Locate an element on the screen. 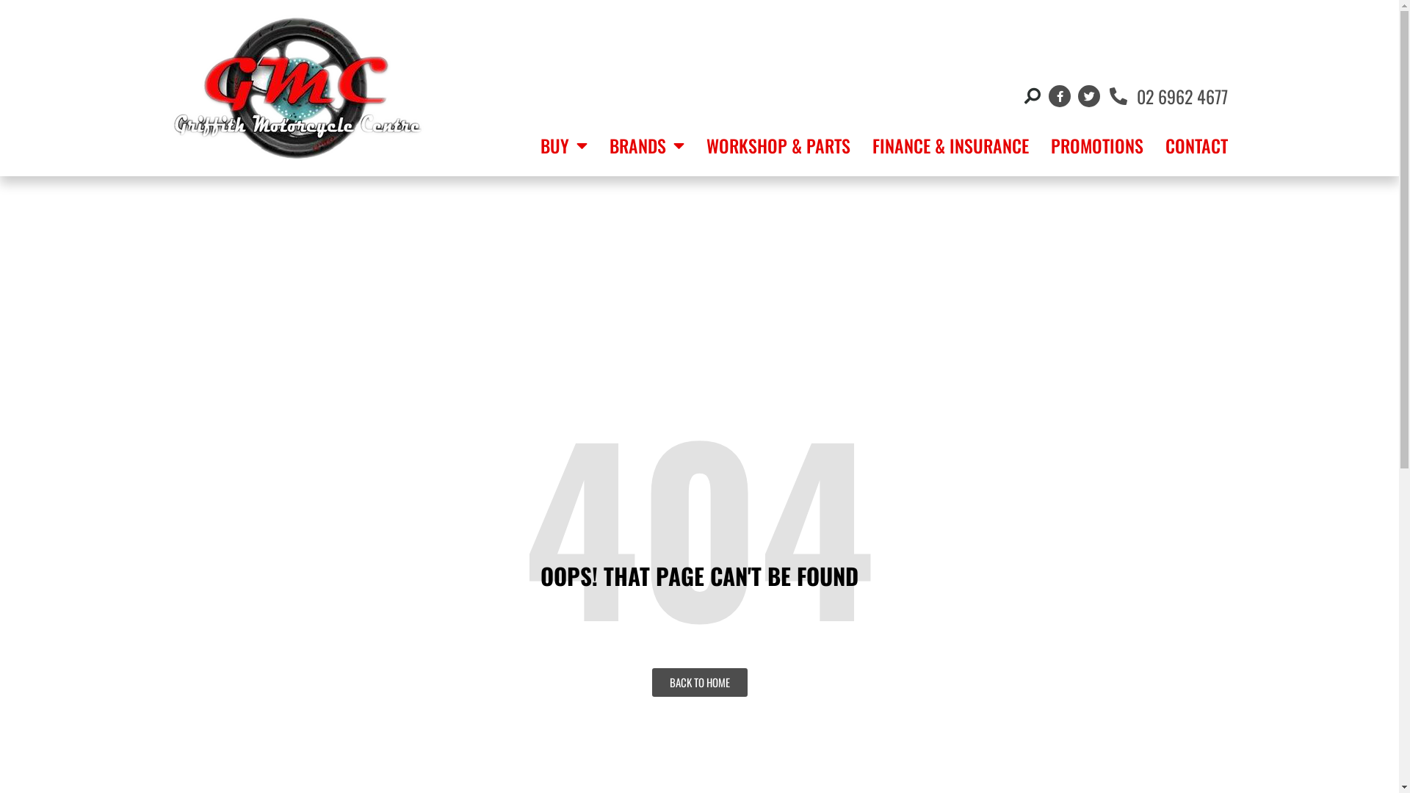  WORKSHOP & PARTS is located at coordinates (778, 145).